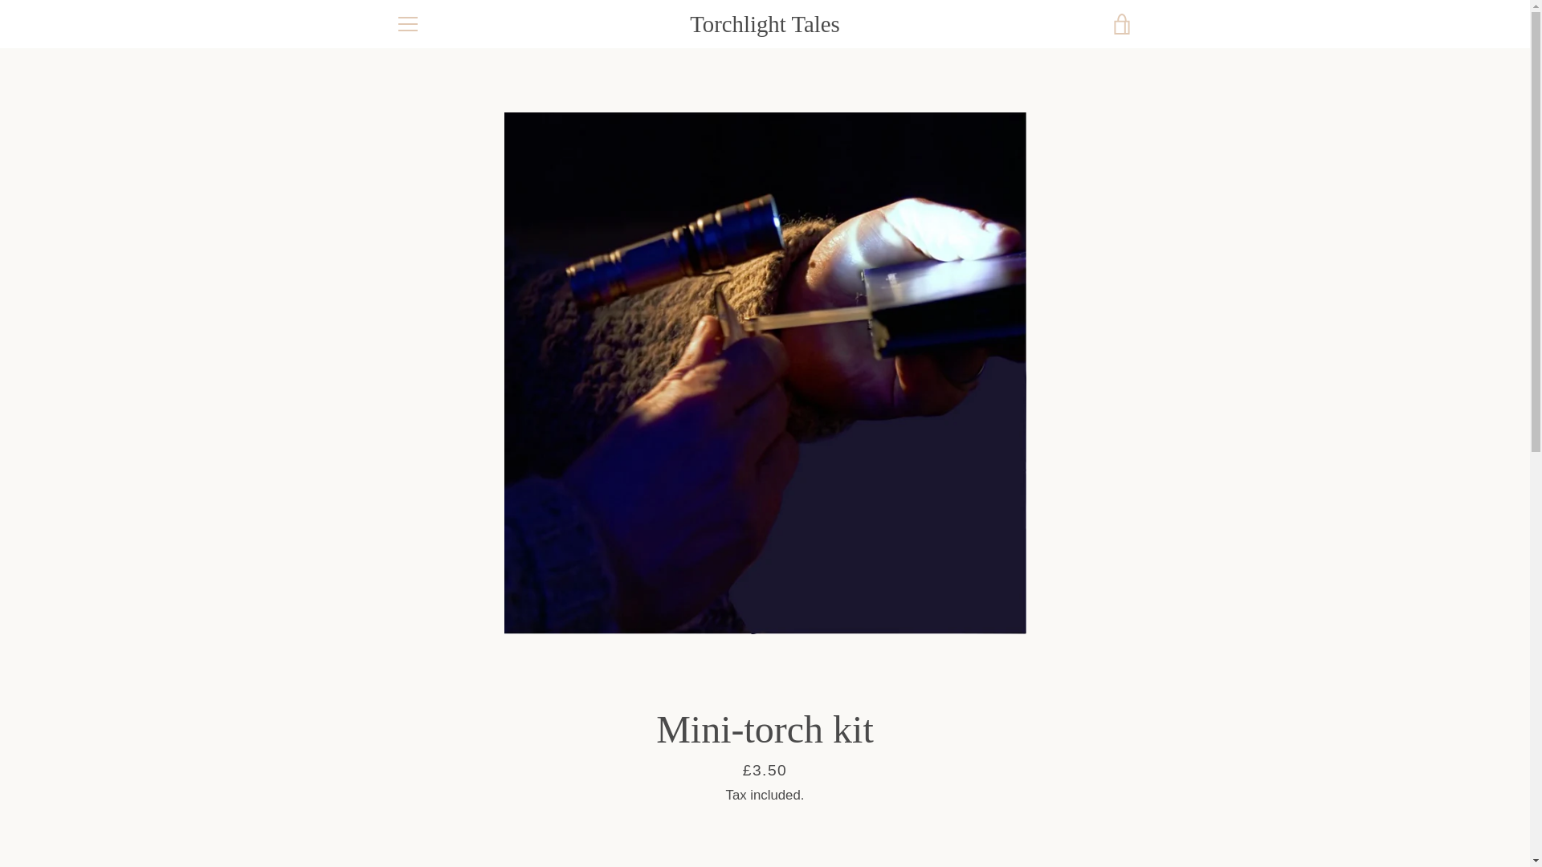  I want to click on Google Pay, so click(1083, 798).